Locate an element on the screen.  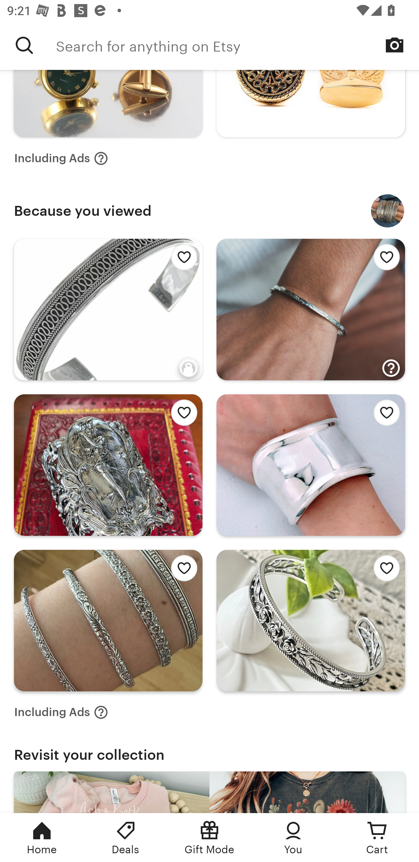
Gift Mode is located at coordinates (210, 838).